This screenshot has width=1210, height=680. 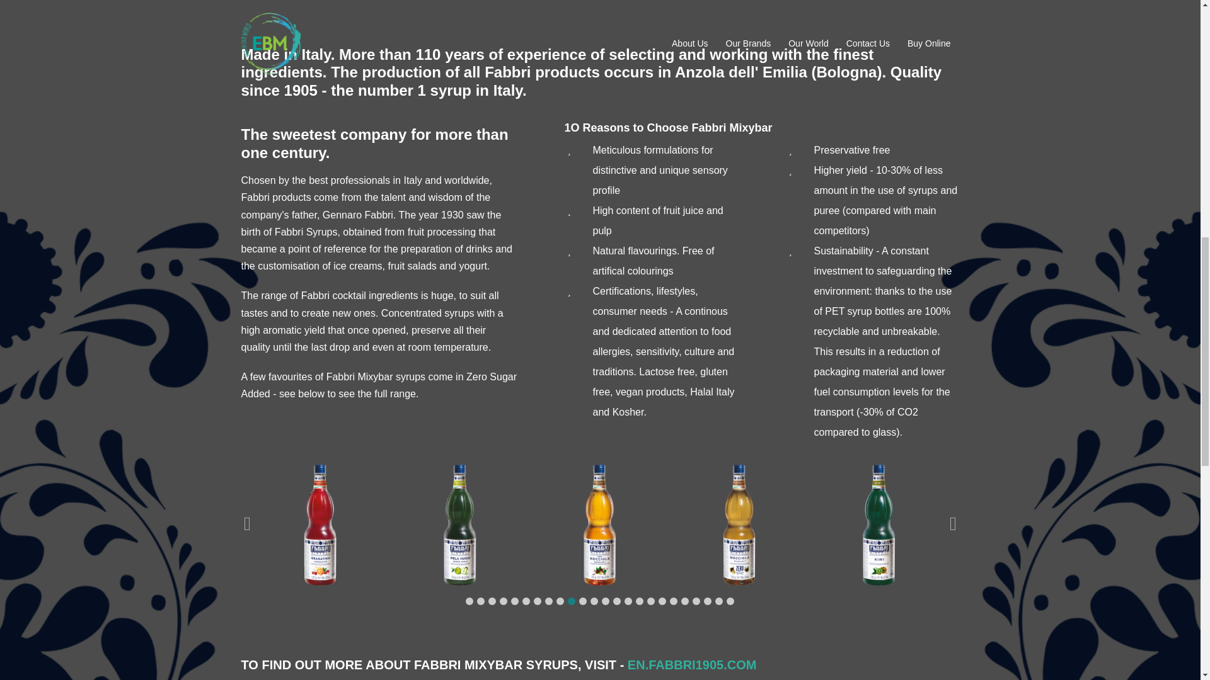 I want to click on Fabbri-Mixybar-Granadine, so click(x=320, y=525).